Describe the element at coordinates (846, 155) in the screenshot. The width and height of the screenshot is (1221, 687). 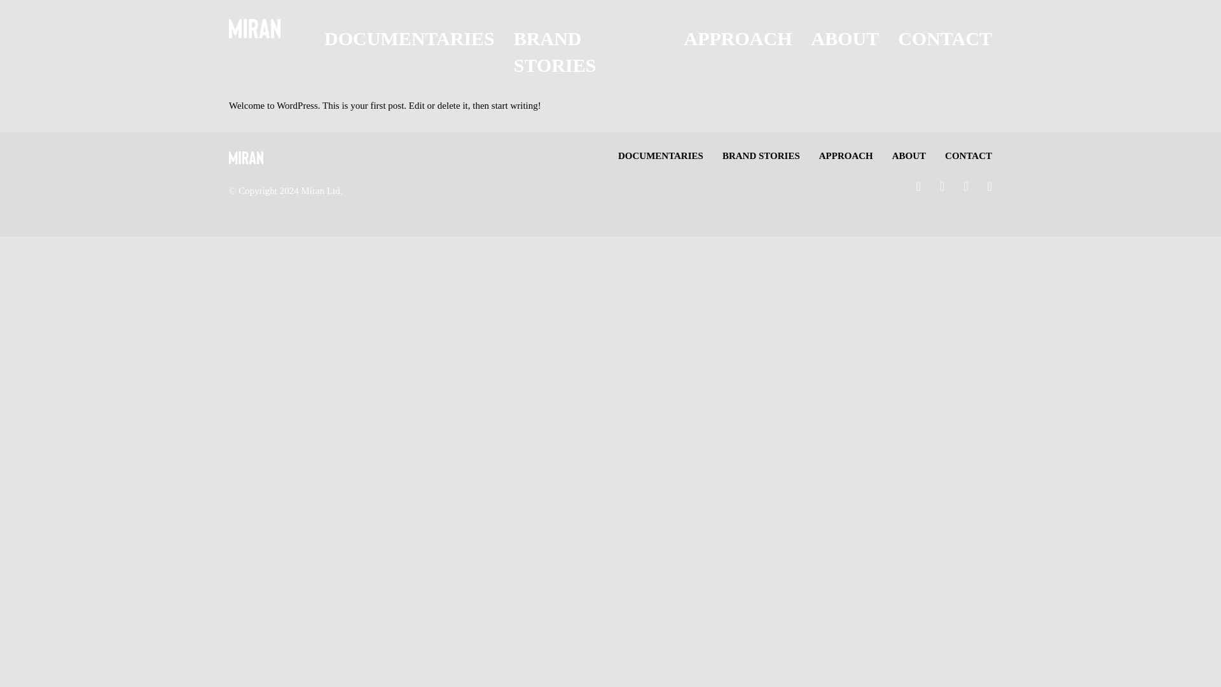
I see `APPROACH` at that location.